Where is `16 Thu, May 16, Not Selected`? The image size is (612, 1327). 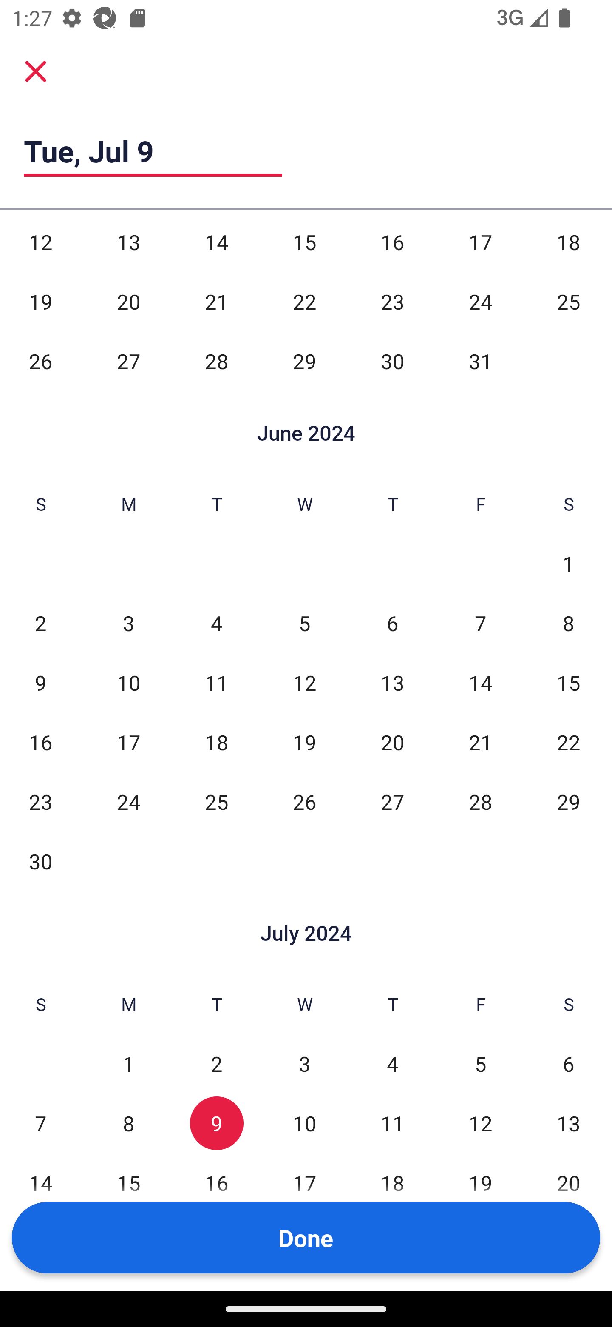 16 Thu, May 16, Not Selected is located at coordinates (392, 242).